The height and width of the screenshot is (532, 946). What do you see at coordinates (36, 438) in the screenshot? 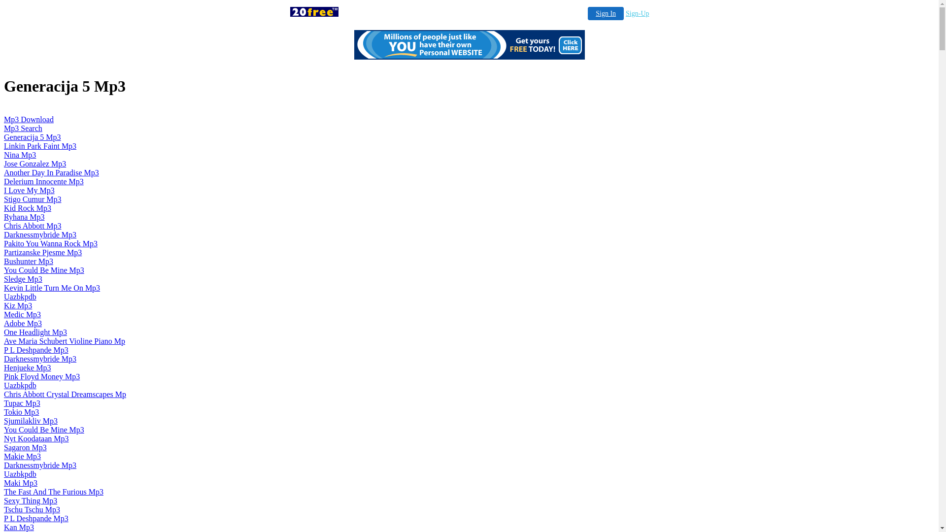
I see `Nyt Koodataan Mp3` at bounding box center [36, 438].